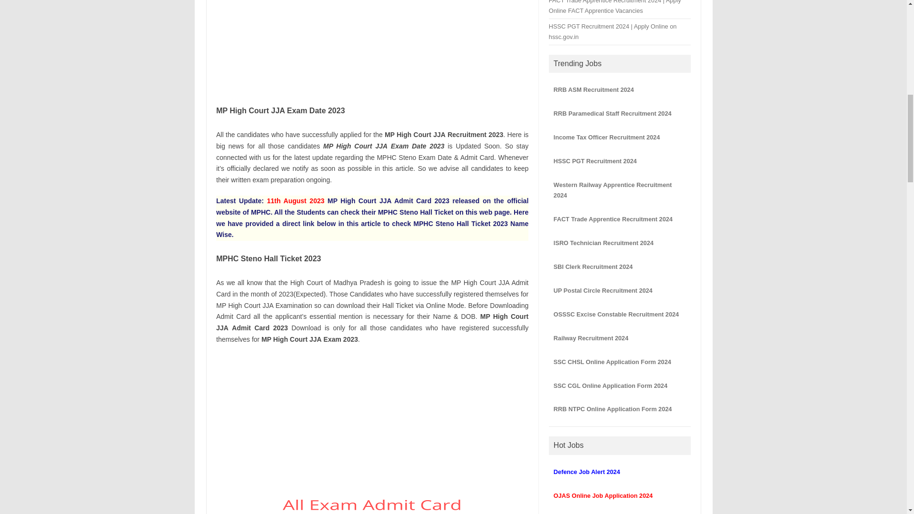  I want to click on Advertisement, so click(372, 422).